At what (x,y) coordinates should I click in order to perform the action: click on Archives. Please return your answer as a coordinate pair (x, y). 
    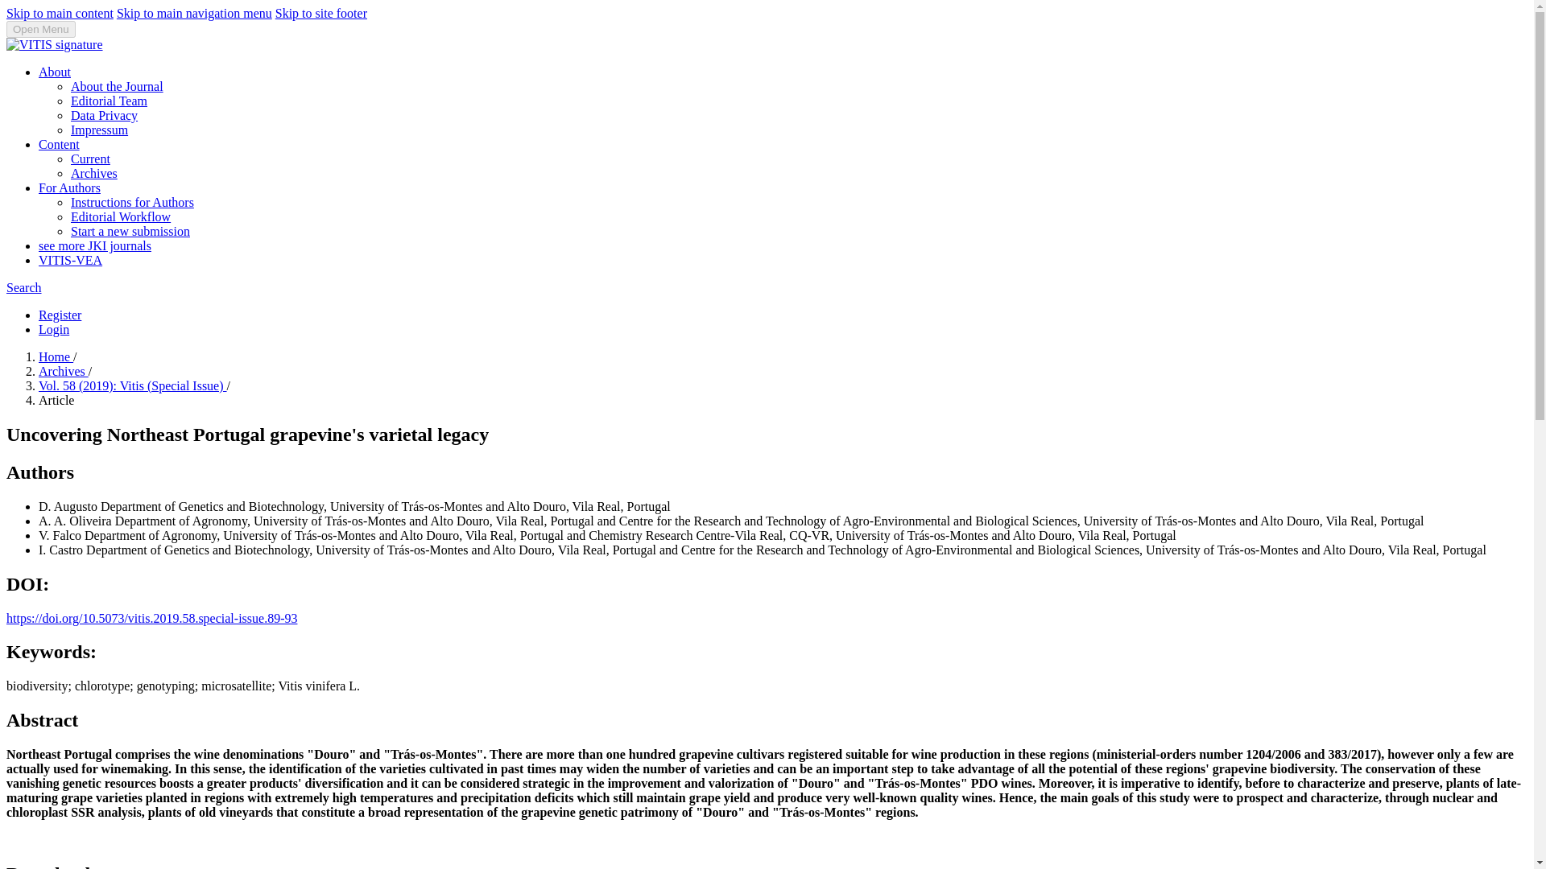
    Looking at the image, I should click on (63, 370).